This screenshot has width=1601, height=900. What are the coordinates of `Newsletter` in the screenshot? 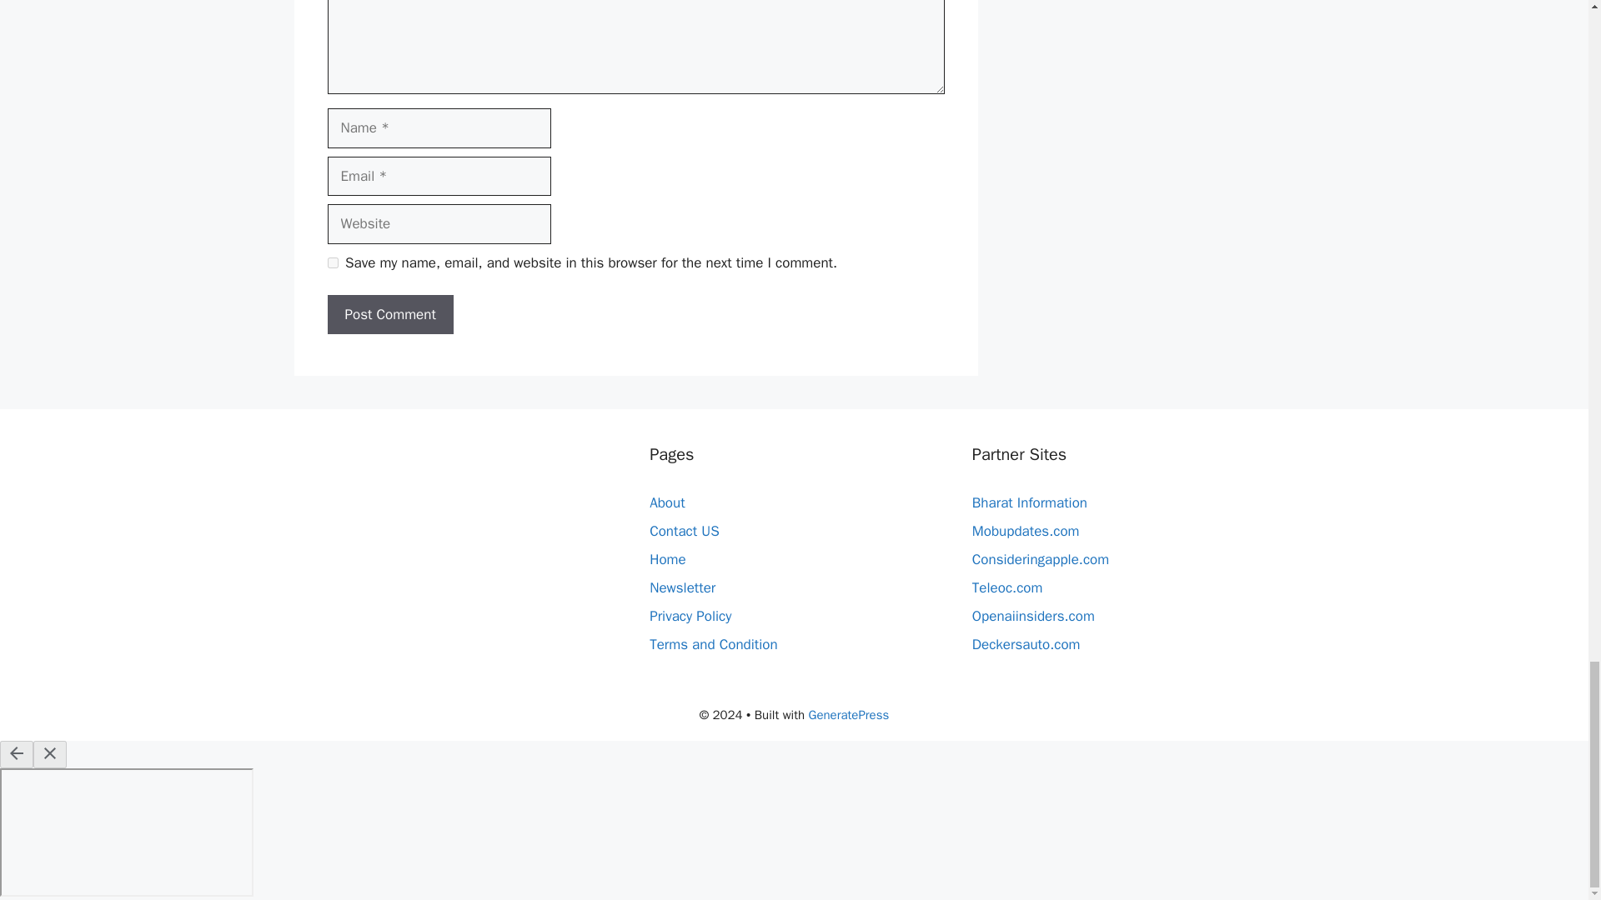 It's located at (682, 588).